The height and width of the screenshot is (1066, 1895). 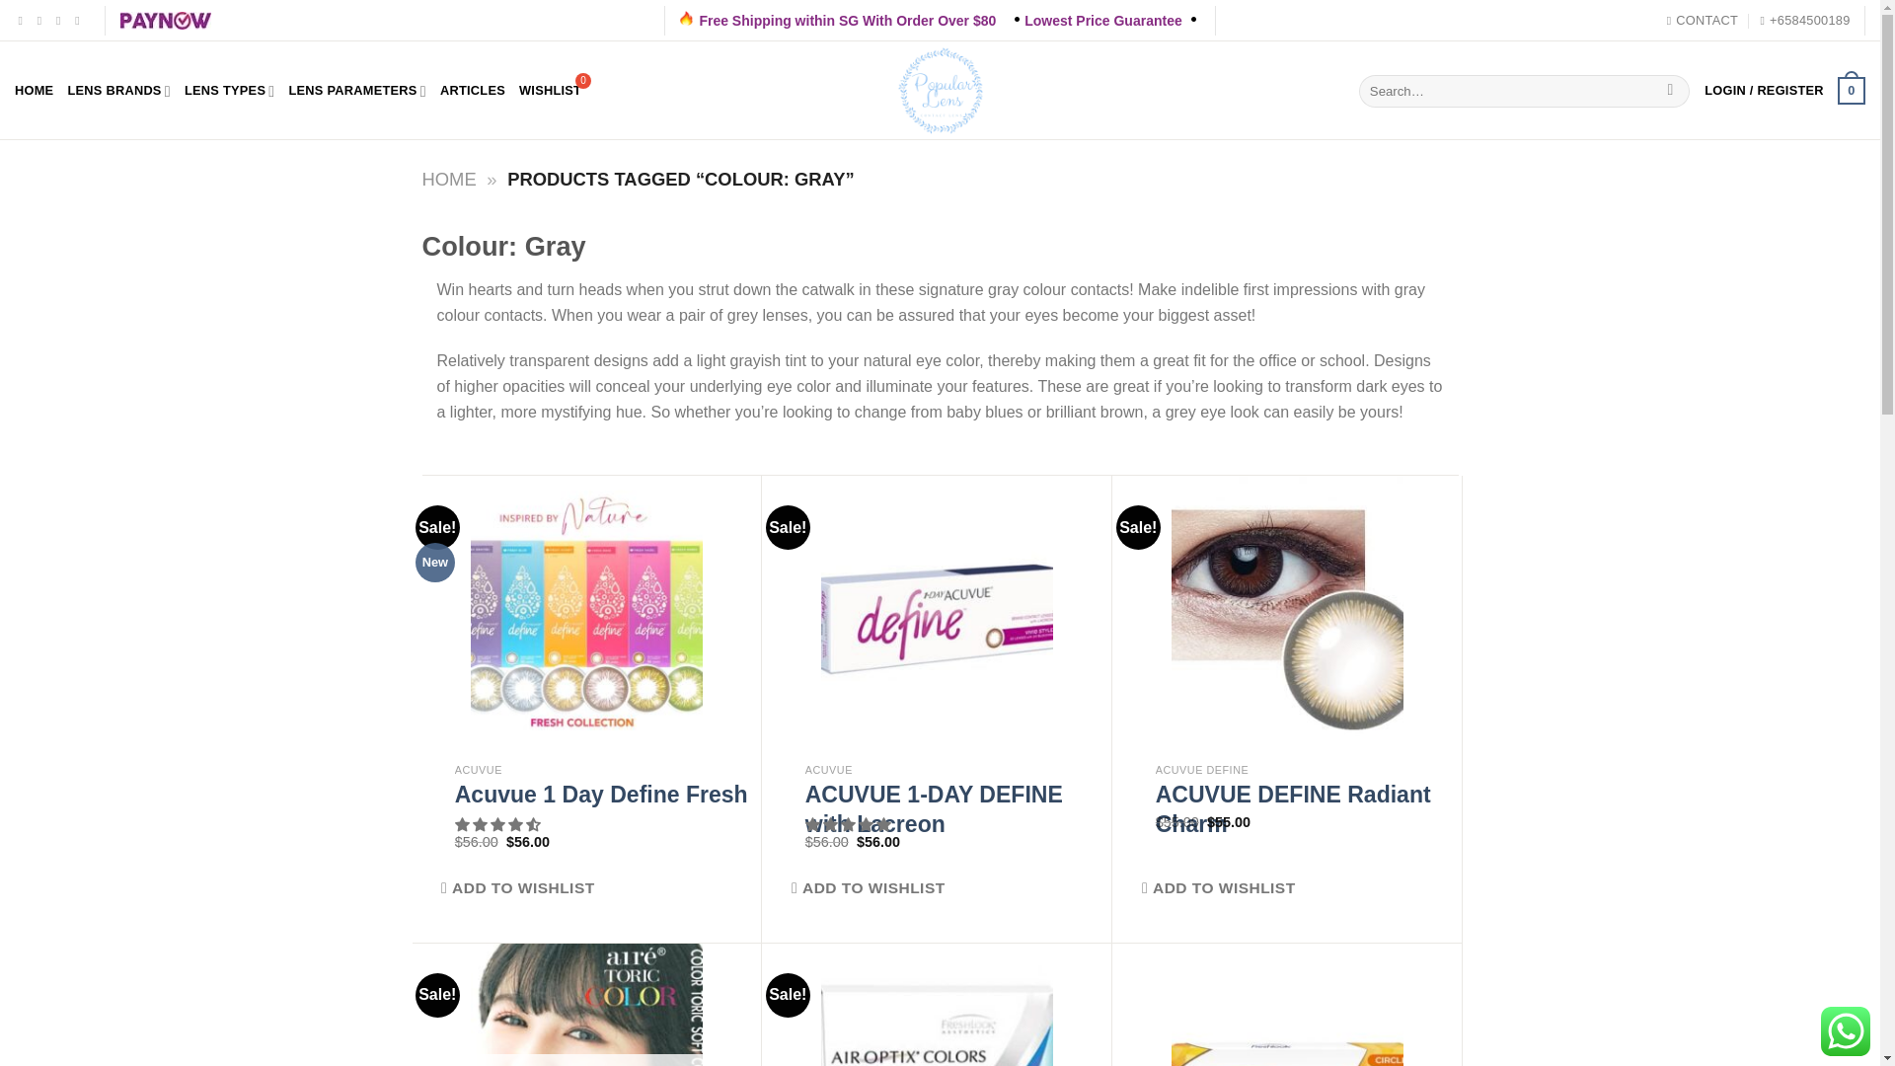 What do you see at coordinates (34, 91) in the screenshot?
I see `HOME` at bounding box center [34, 91].